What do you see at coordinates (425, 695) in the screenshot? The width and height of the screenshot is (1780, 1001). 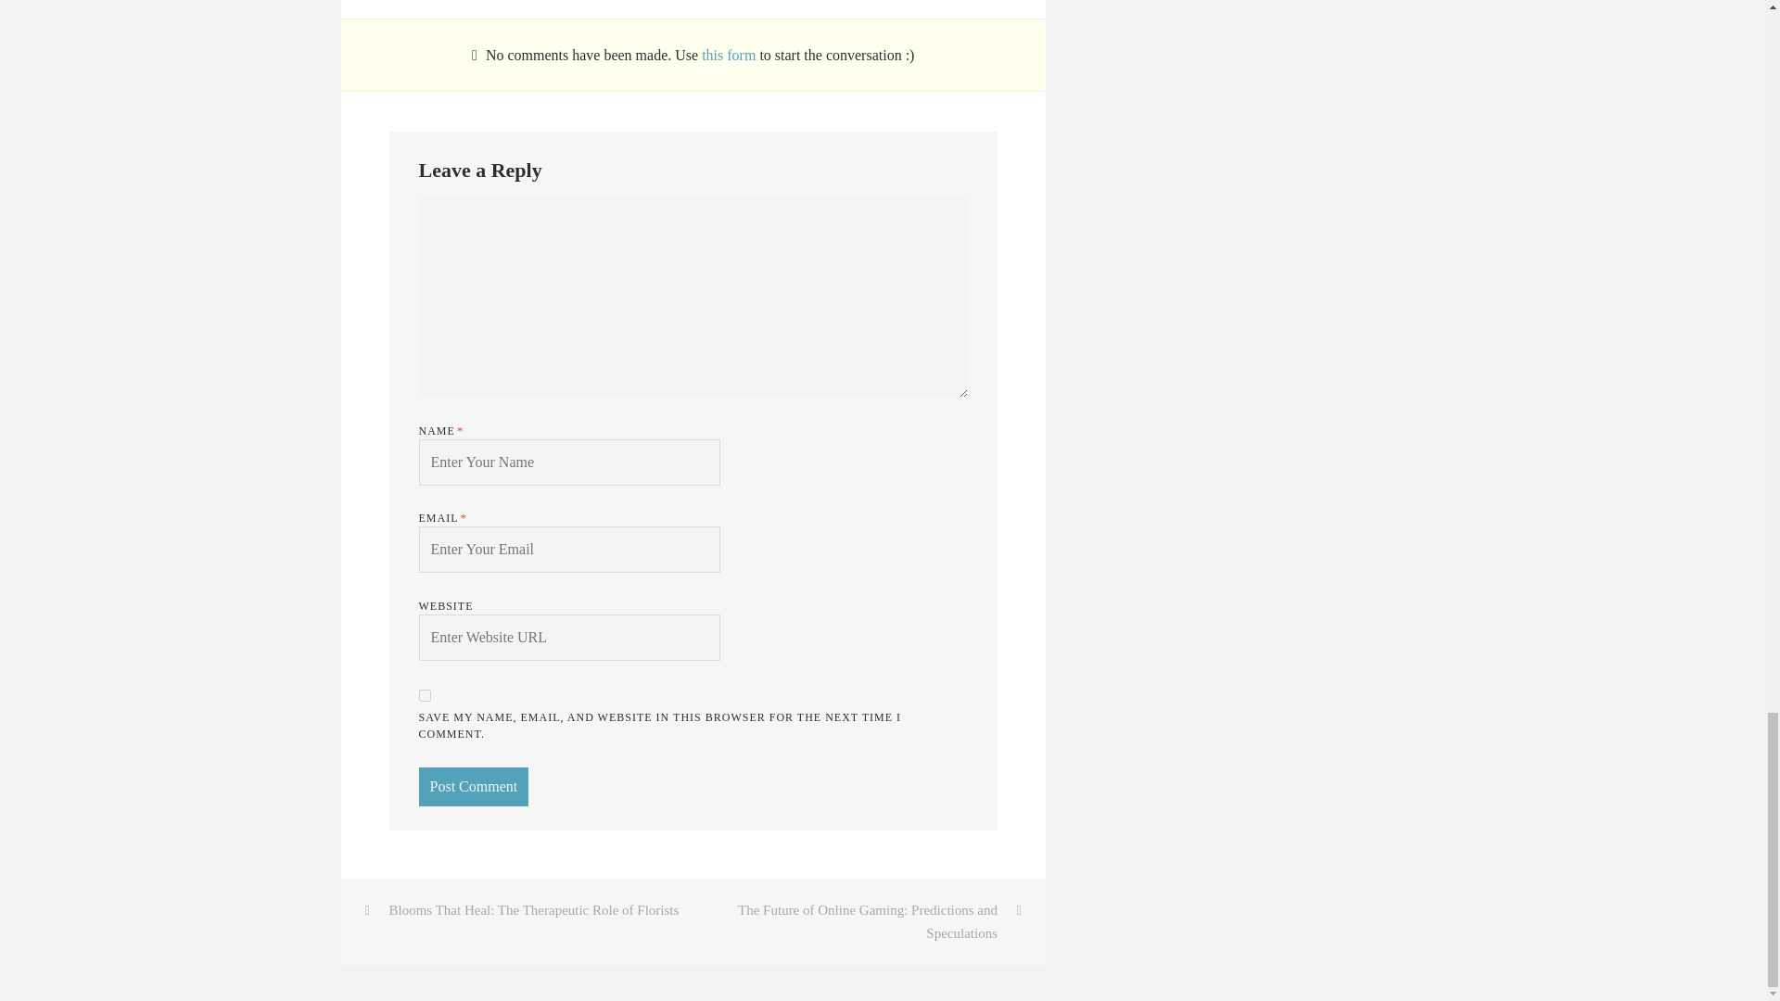 I see `yes` at bounding box center [425, 695].